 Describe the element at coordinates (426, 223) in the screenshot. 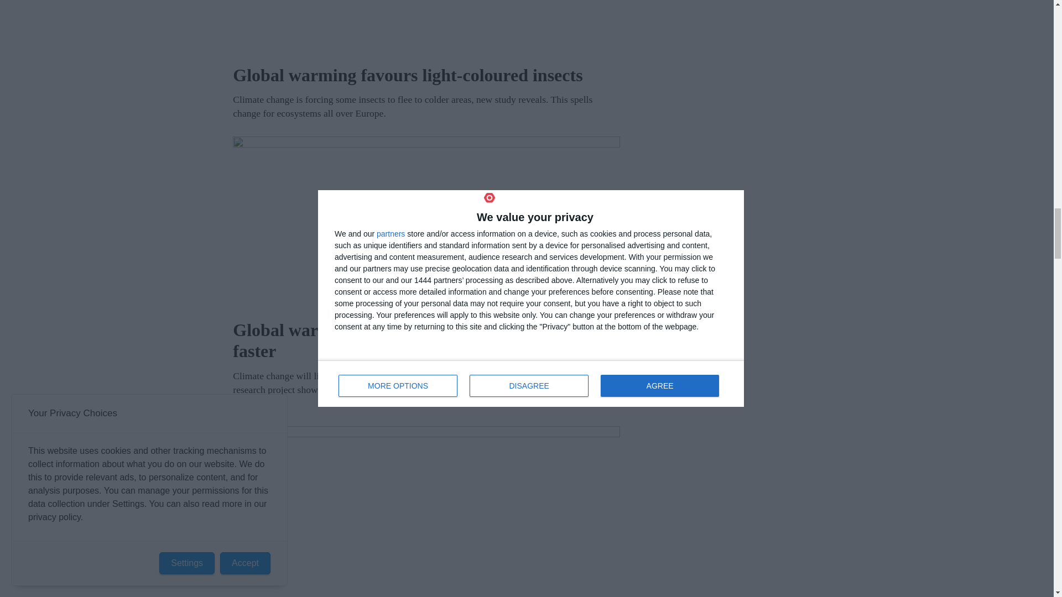

I see `Global warming won't make plants grow any faster` at that location.